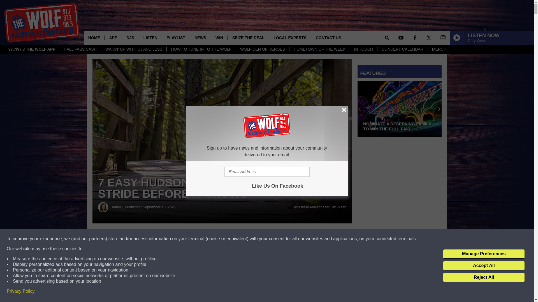  What do you see at coordinates (439, 49) in the screenshot?
I see `MERCH` at bounding box center [439, 49].